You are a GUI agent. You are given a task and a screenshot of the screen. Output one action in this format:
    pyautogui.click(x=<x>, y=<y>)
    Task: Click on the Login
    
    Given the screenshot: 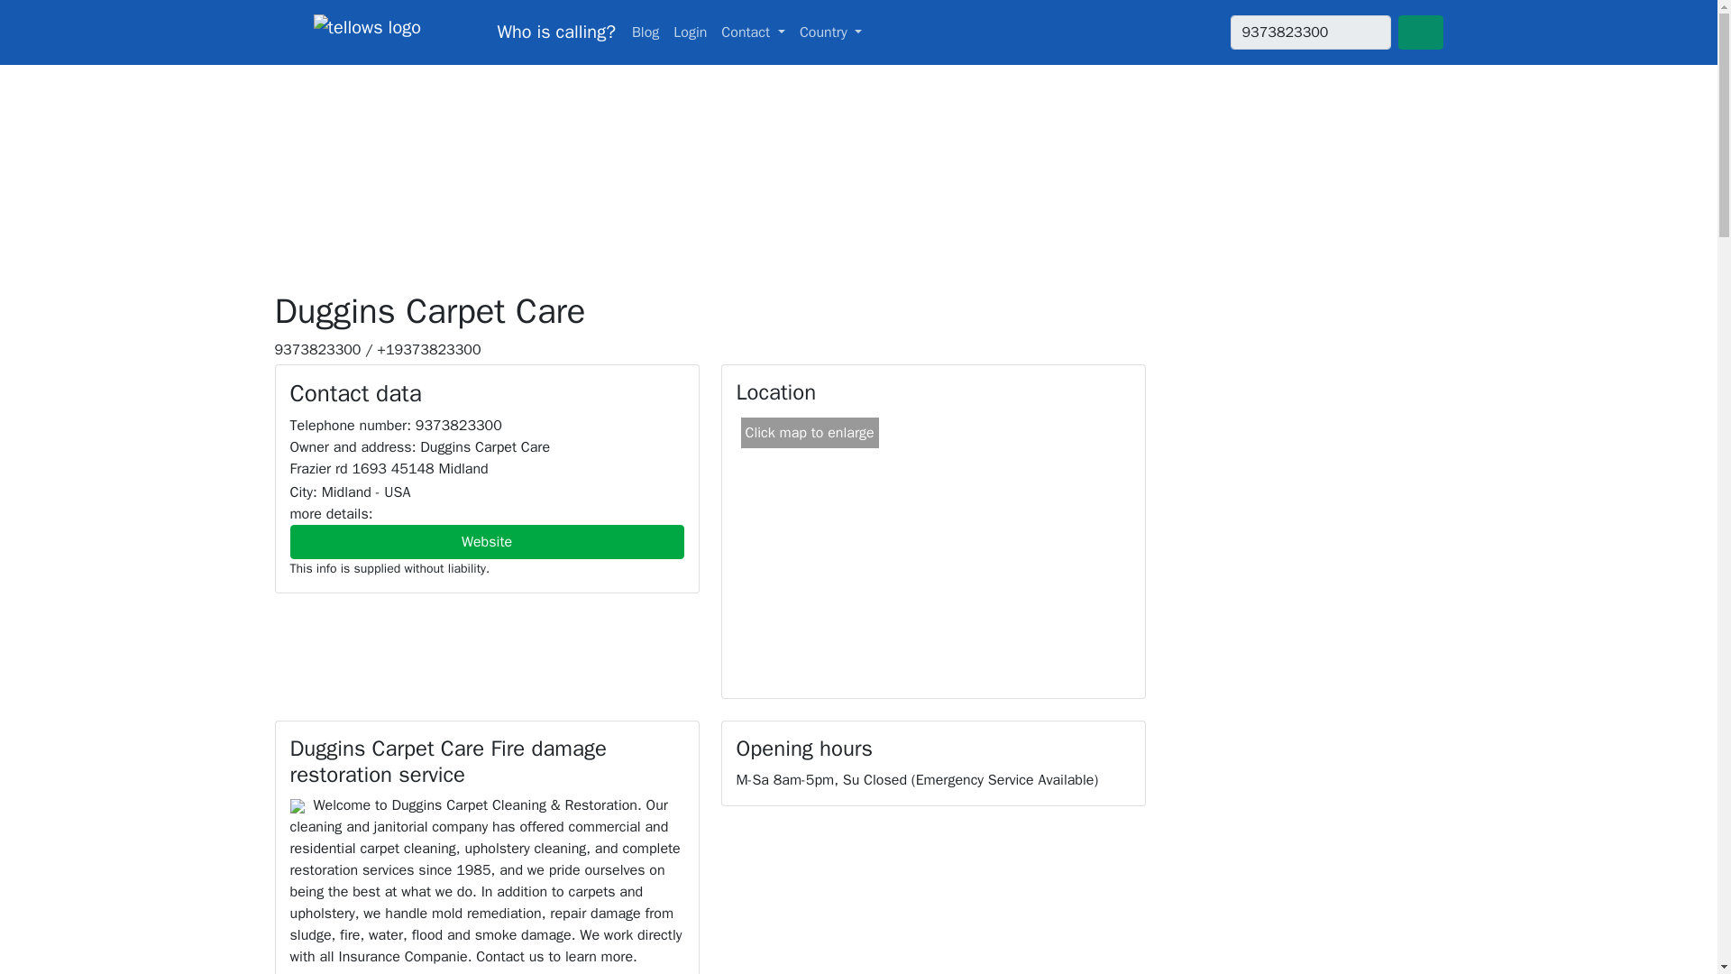 What is the action you would take?
    pyautogui.click(x=690, y=32)
    